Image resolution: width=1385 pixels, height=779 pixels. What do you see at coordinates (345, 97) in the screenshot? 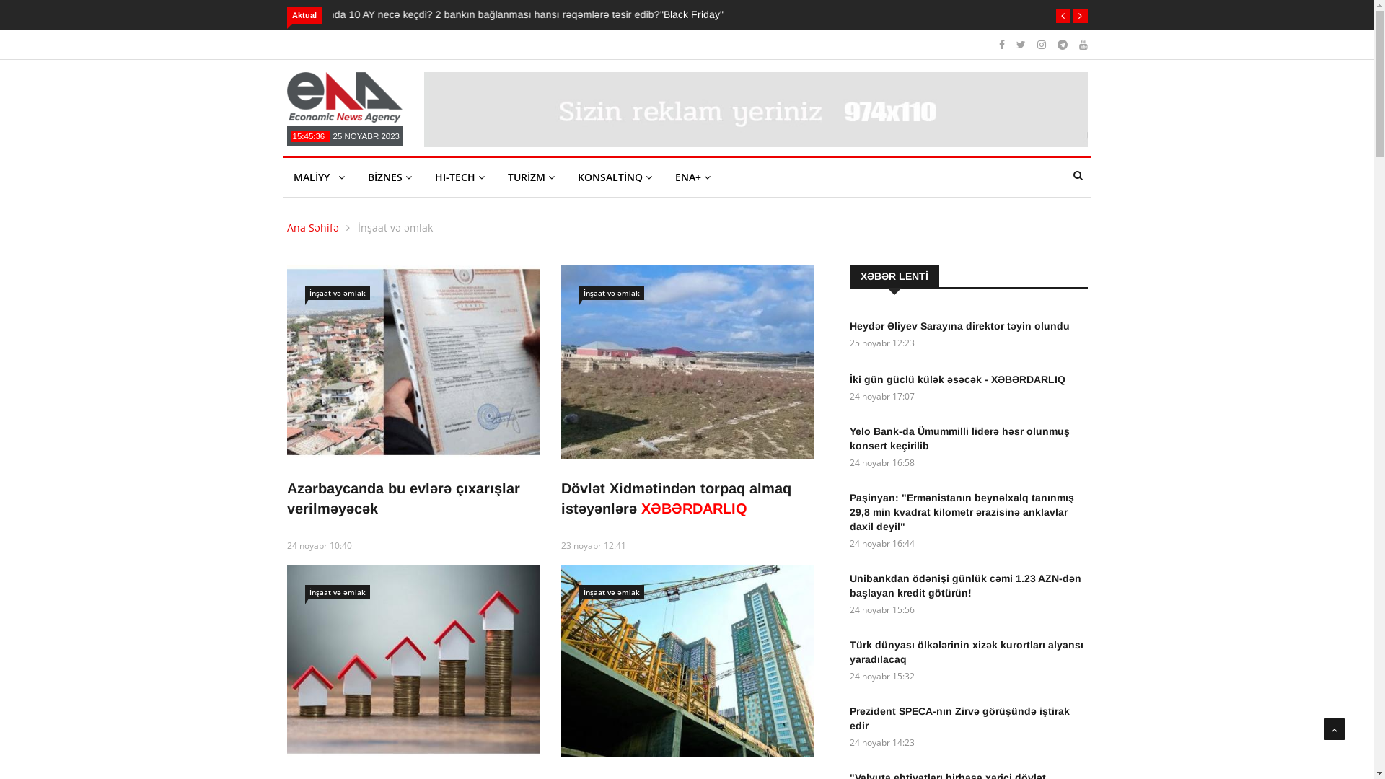
I see `logo` at bounding box center [345, 97].